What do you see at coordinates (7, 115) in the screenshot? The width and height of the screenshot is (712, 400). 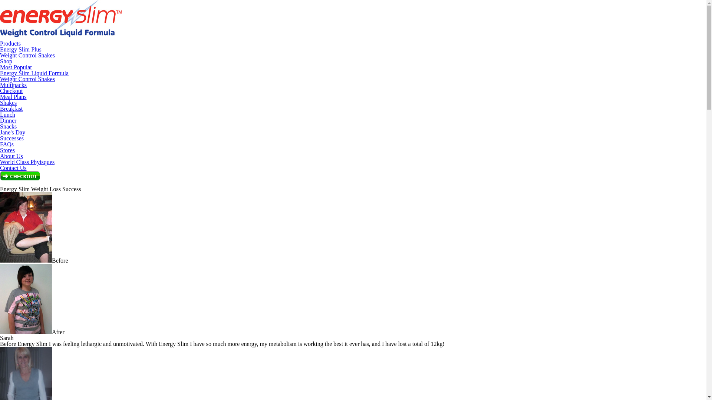 I see `Lunch` at bounding box center [7, 115].